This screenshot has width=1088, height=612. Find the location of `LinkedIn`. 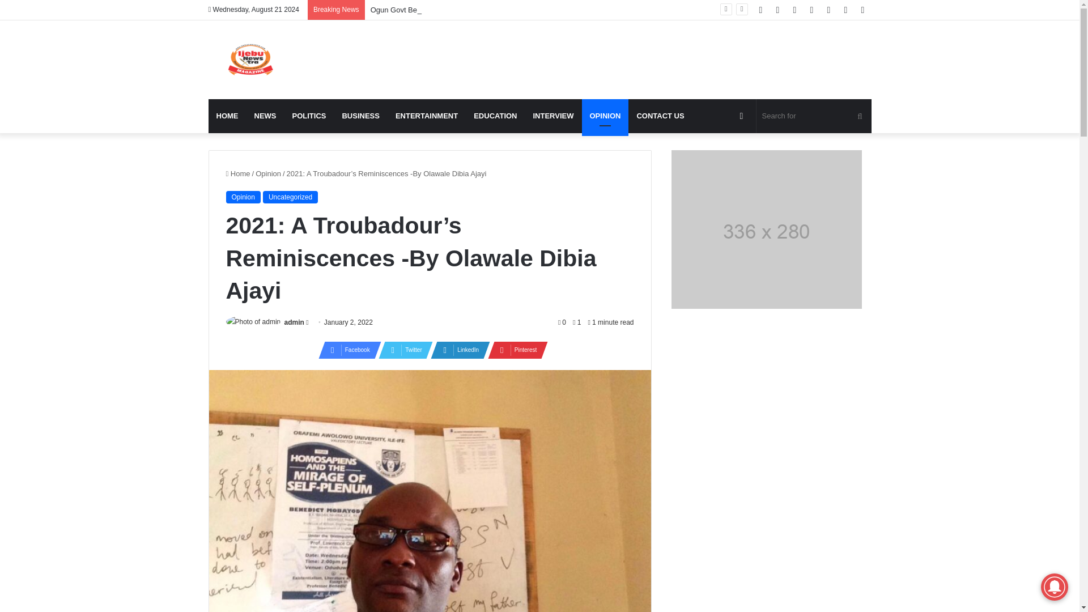

LinkedIn is located at coordinates (457, 350).